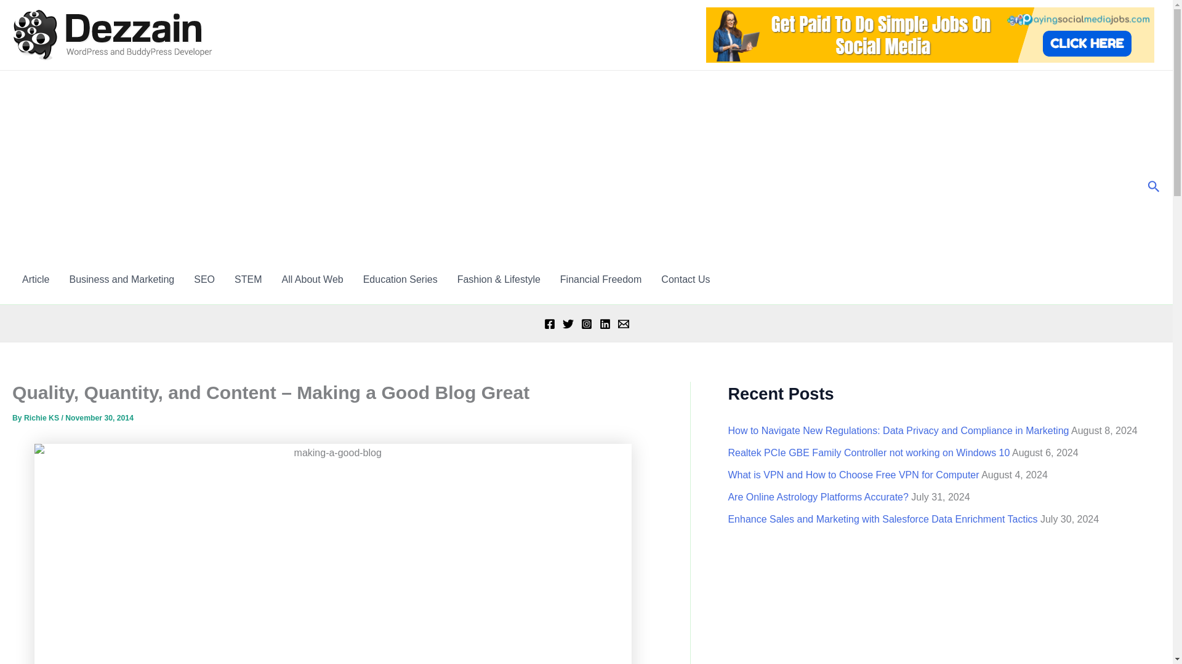 This screenshot has width=1182, height=664. Describe the element at coordinates (36, 279) in the screenshot. I see `Article` at that location.